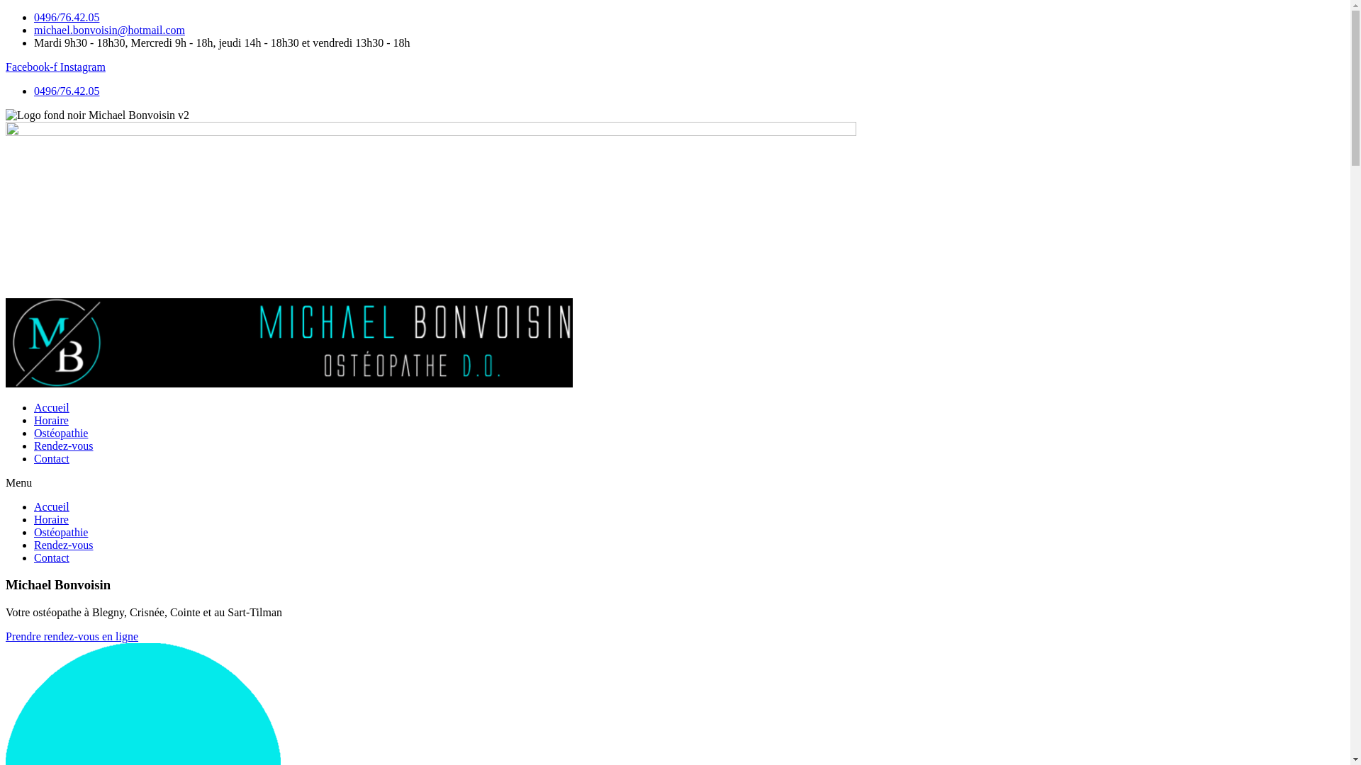  Describe the element at coordinates (83, 67) in the screenshot. I see `Instagram` at that location.